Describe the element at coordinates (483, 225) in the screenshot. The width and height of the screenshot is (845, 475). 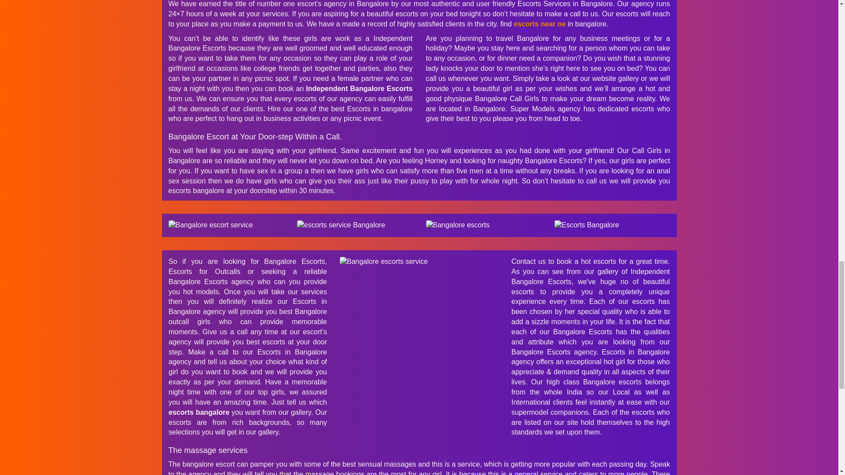
I see `Bangalore escorts` at that location.